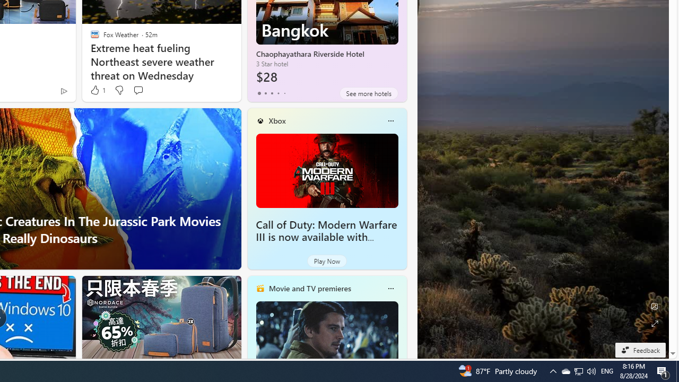 This screenshot has height=382, width=679. Describe the element at coordinates (309, 288) in the screenshot. I see `Movie and TV premieres` at that location.